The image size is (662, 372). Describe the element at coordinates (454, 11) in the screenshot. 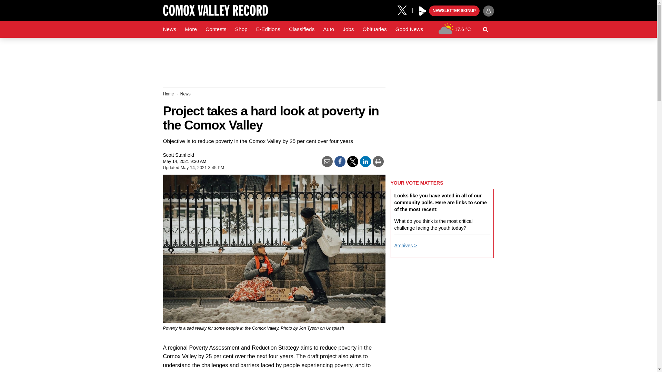

I see `NEWSLETTER SIGNUP` at that location.